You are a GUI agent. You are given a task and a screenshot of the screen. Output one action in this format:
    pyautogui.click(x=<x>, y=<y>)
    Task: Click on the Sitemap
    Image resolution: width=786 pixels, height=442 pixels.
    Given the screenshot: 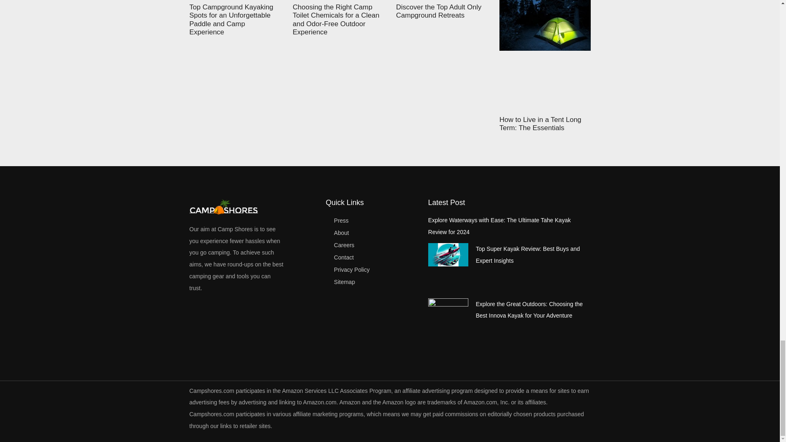 What is the action you would take?
    pyautogui.click(x=373, y=282)
    